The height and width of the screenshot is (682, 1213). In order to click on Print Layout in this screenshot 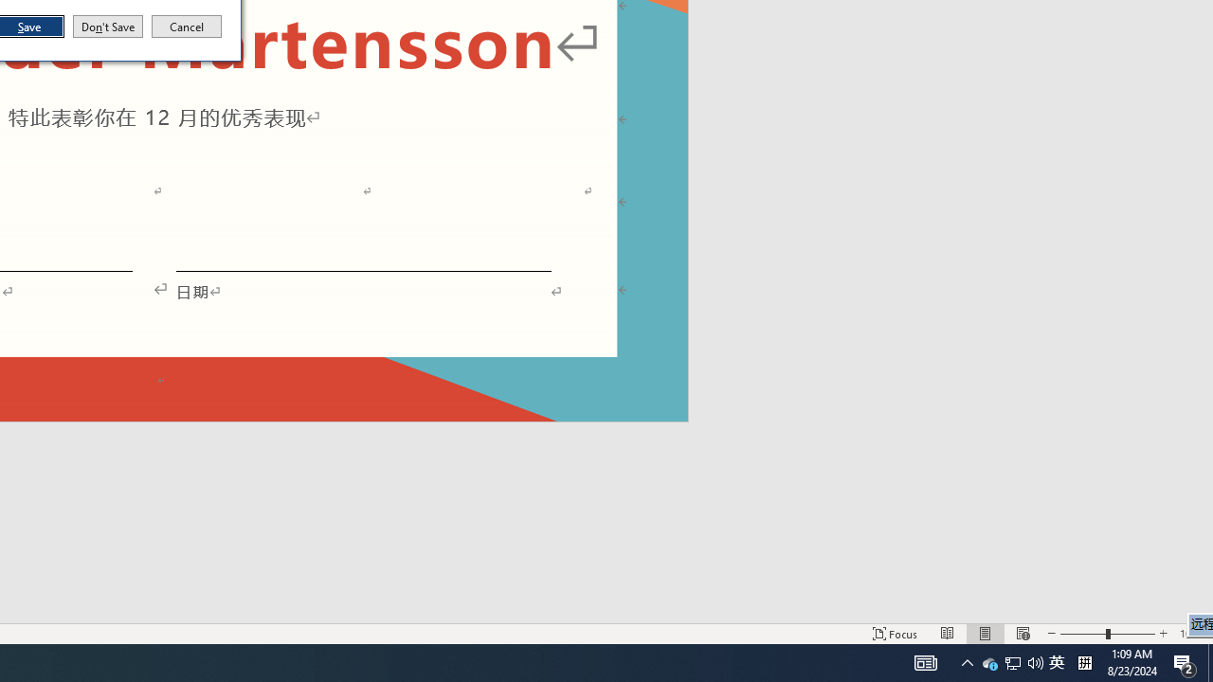, I will do `click(1163, 633)`.